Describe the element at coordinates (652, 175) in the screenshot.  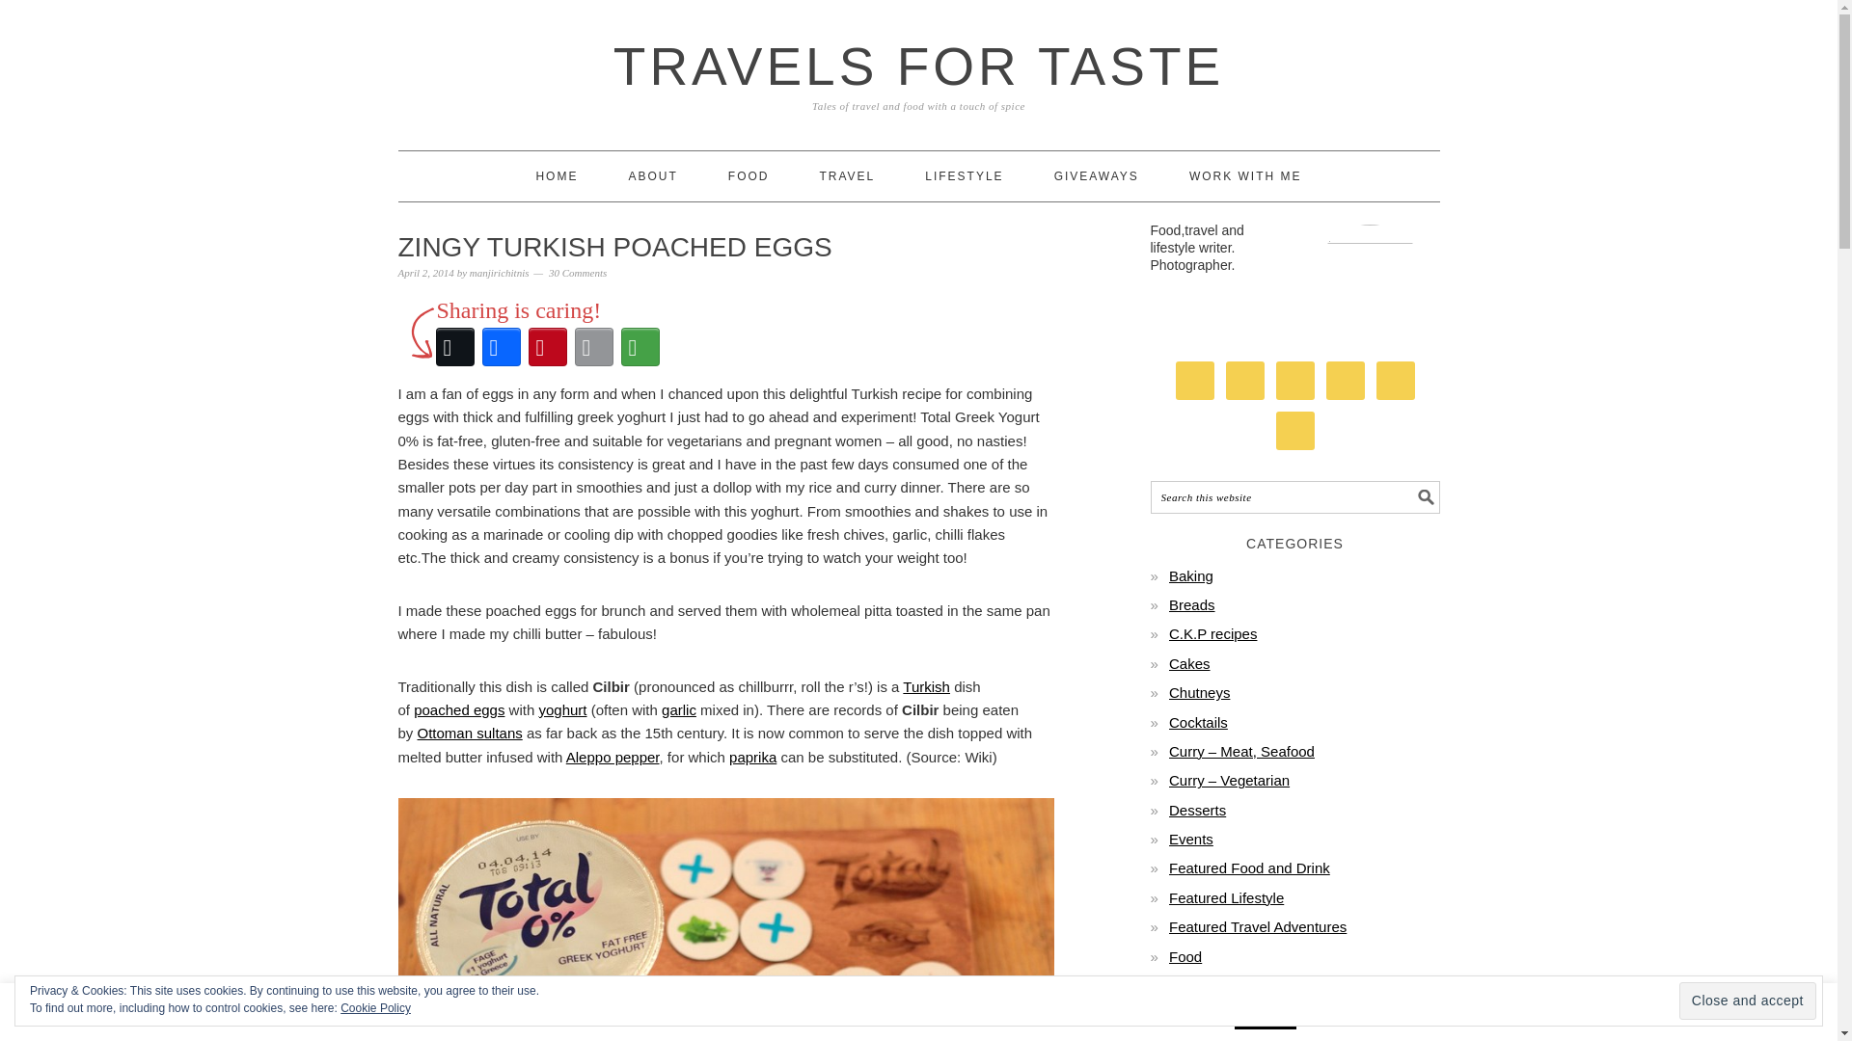
I see `ABOUT` at that location.